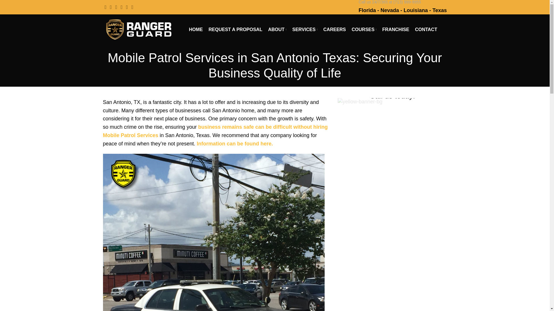 The image size is (554, 311). Describe the element at coordinates (277, 29) in the screenshot. I see `ABOUT` at that location.